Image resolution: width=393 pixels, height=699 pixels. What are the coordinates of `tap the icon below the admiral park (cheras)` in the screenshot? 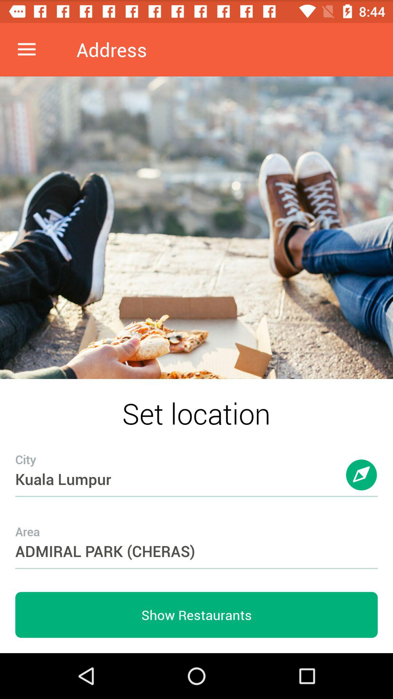 It's located at (196, 615).